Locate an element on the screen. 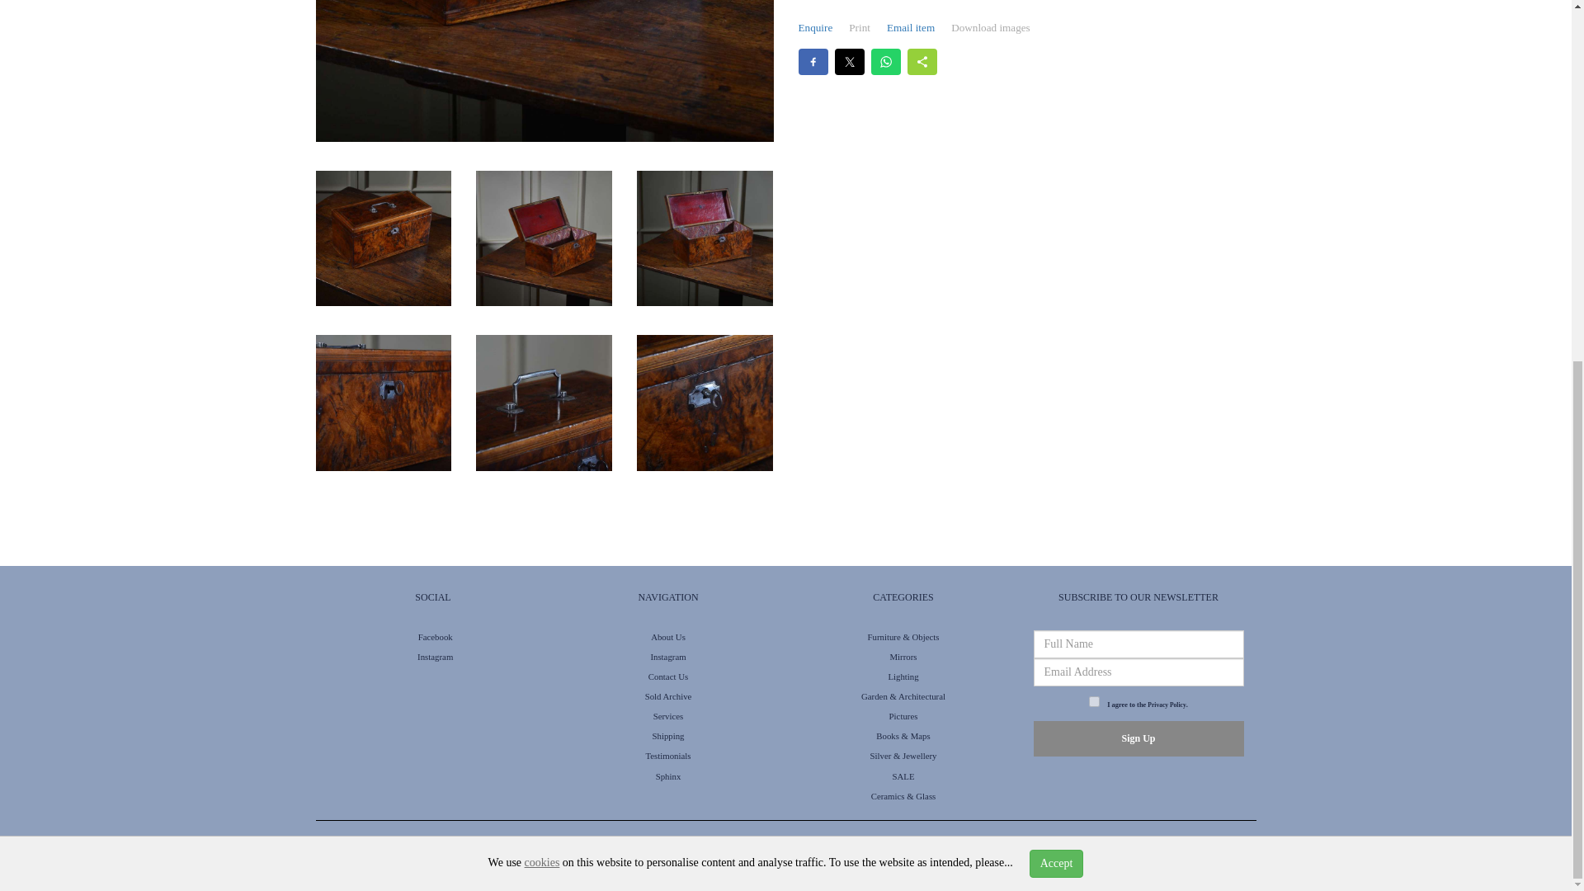    Instagram is located at coordinates (433, 657).